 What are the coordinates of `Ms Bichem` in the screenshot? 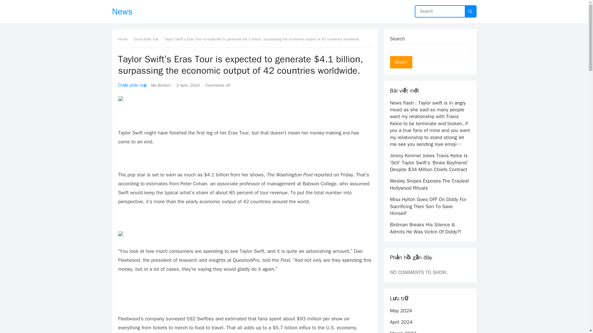 It's located at (161, 85).